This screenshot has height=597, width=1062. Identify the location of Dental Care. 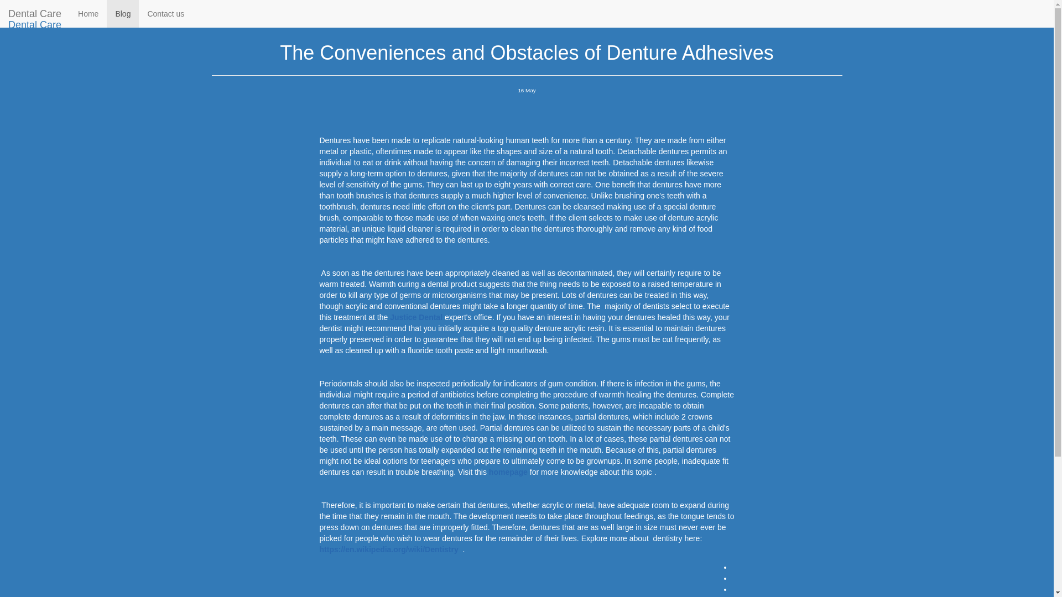
(35, 13).